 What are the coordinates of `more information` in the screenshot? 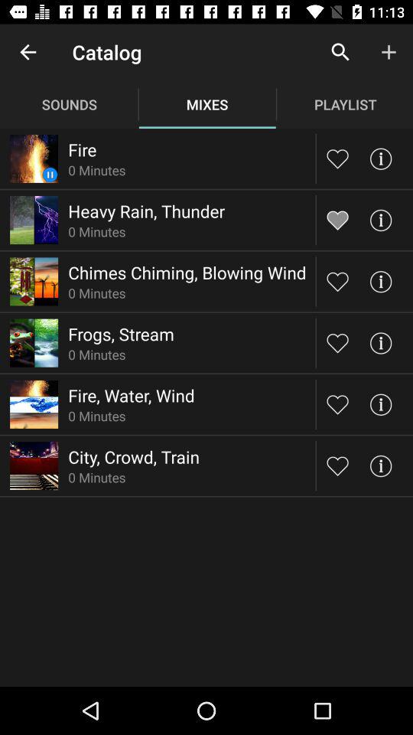 It's located at (381, 404).